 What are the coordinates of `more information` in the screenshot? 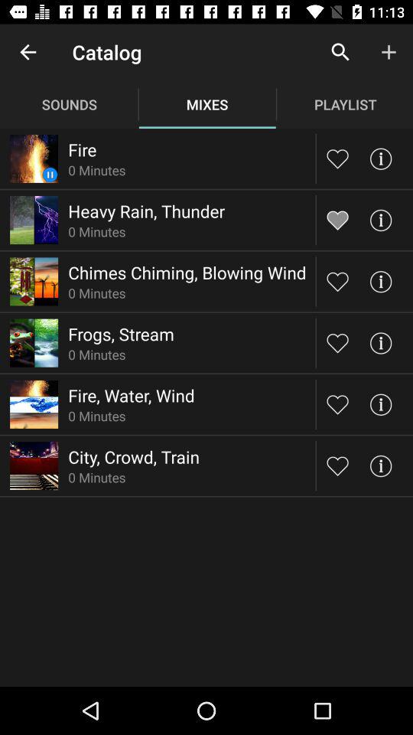 It's located at (381, 404).